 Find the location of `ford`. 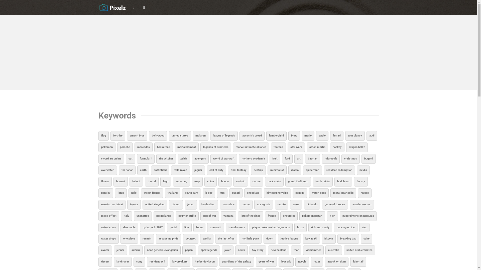

ford is located at coordinates (287, 159).